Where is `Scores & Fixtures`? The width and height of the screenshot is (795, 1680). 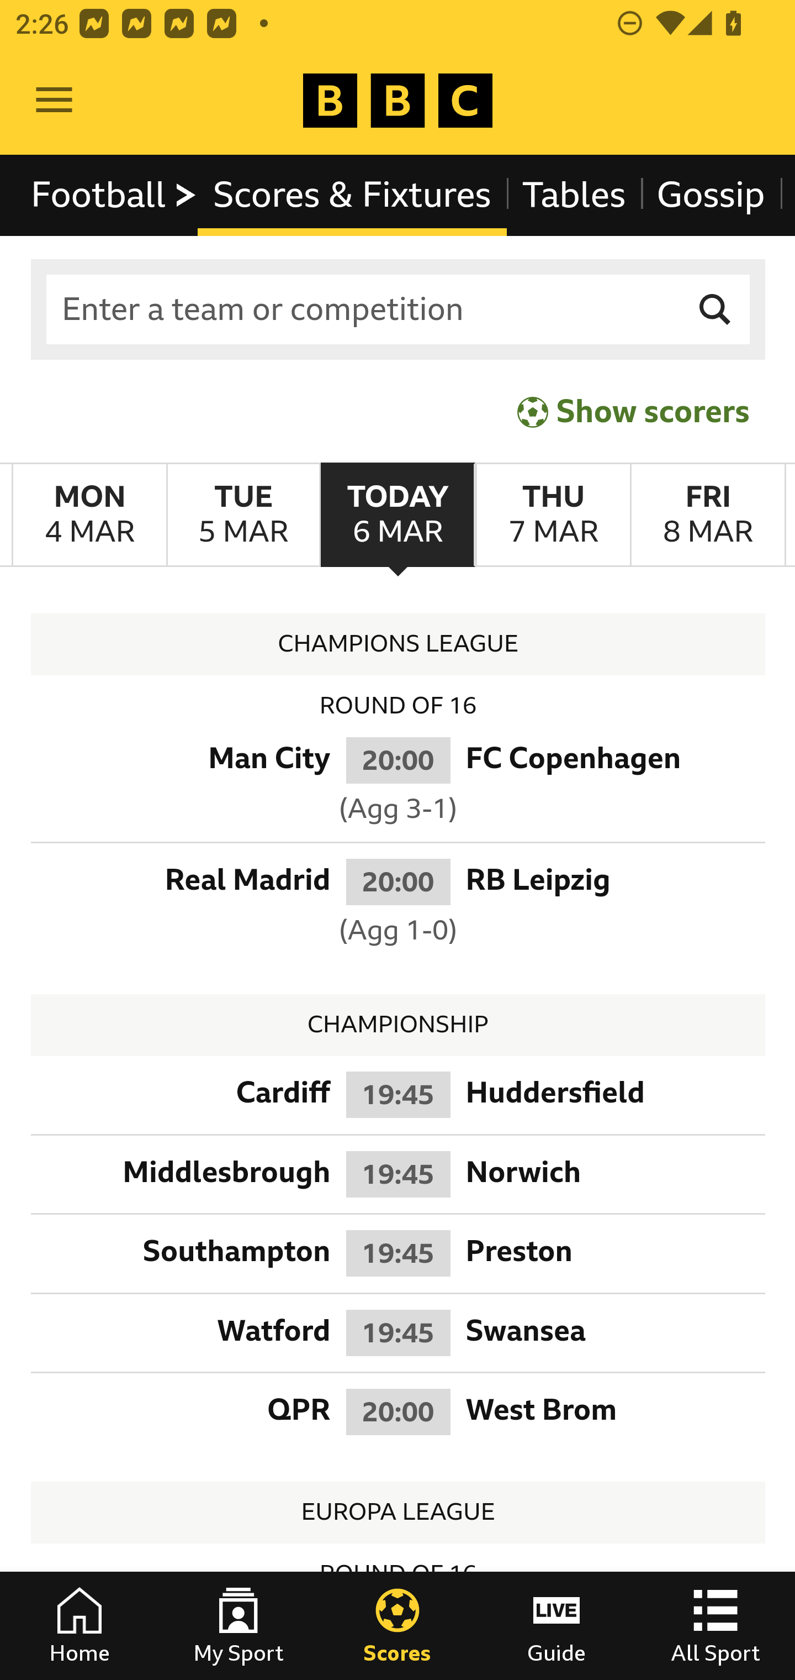 Scores & Fixtures is located at coordinates (352, 195).